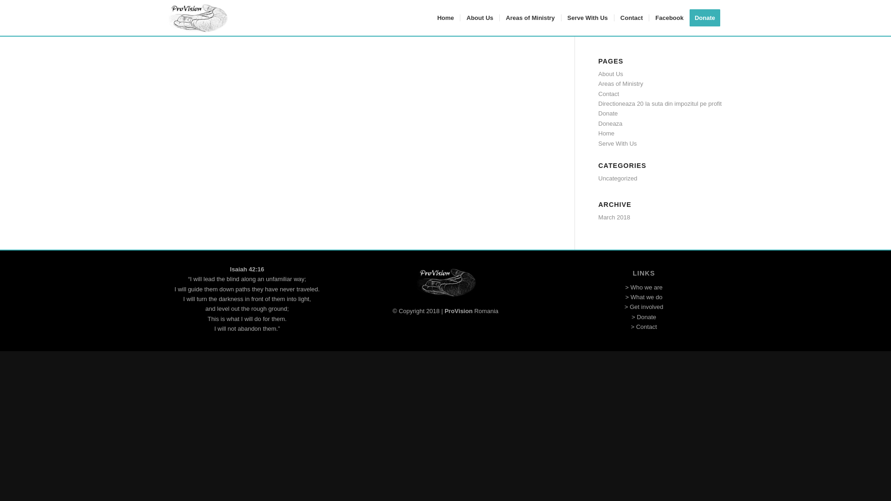  I want to click on Donate, so click(708, 18).